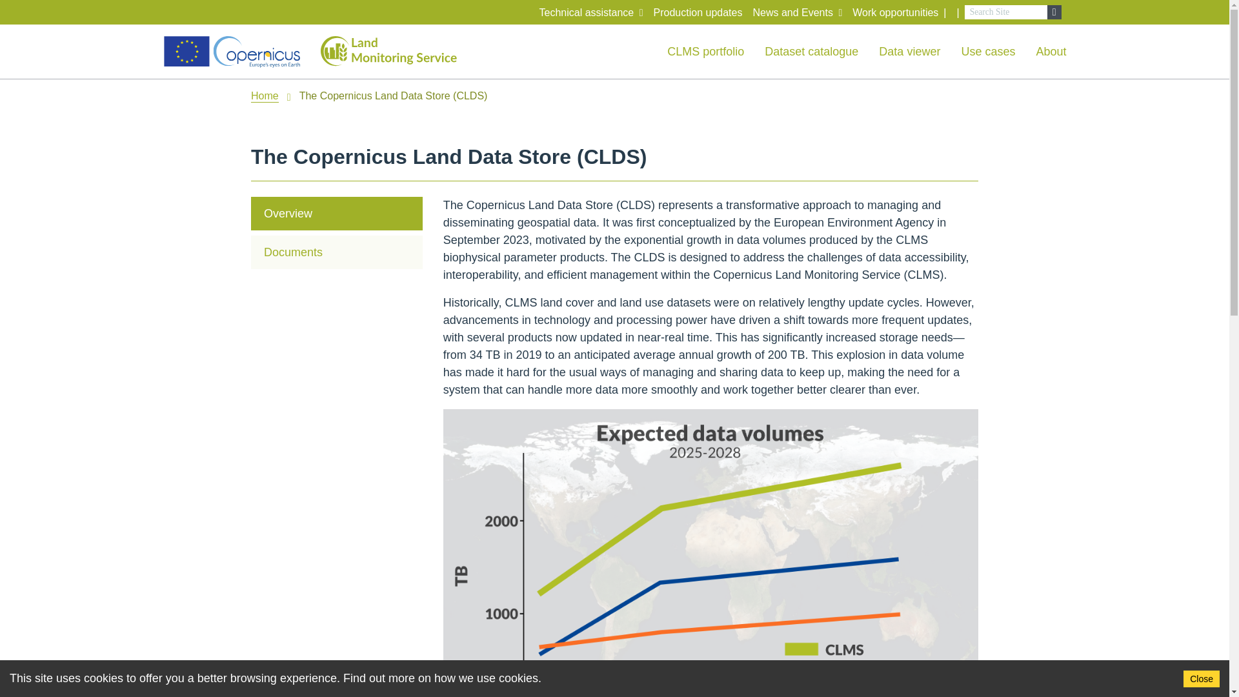  I want to click on About, so click(1051, 52).